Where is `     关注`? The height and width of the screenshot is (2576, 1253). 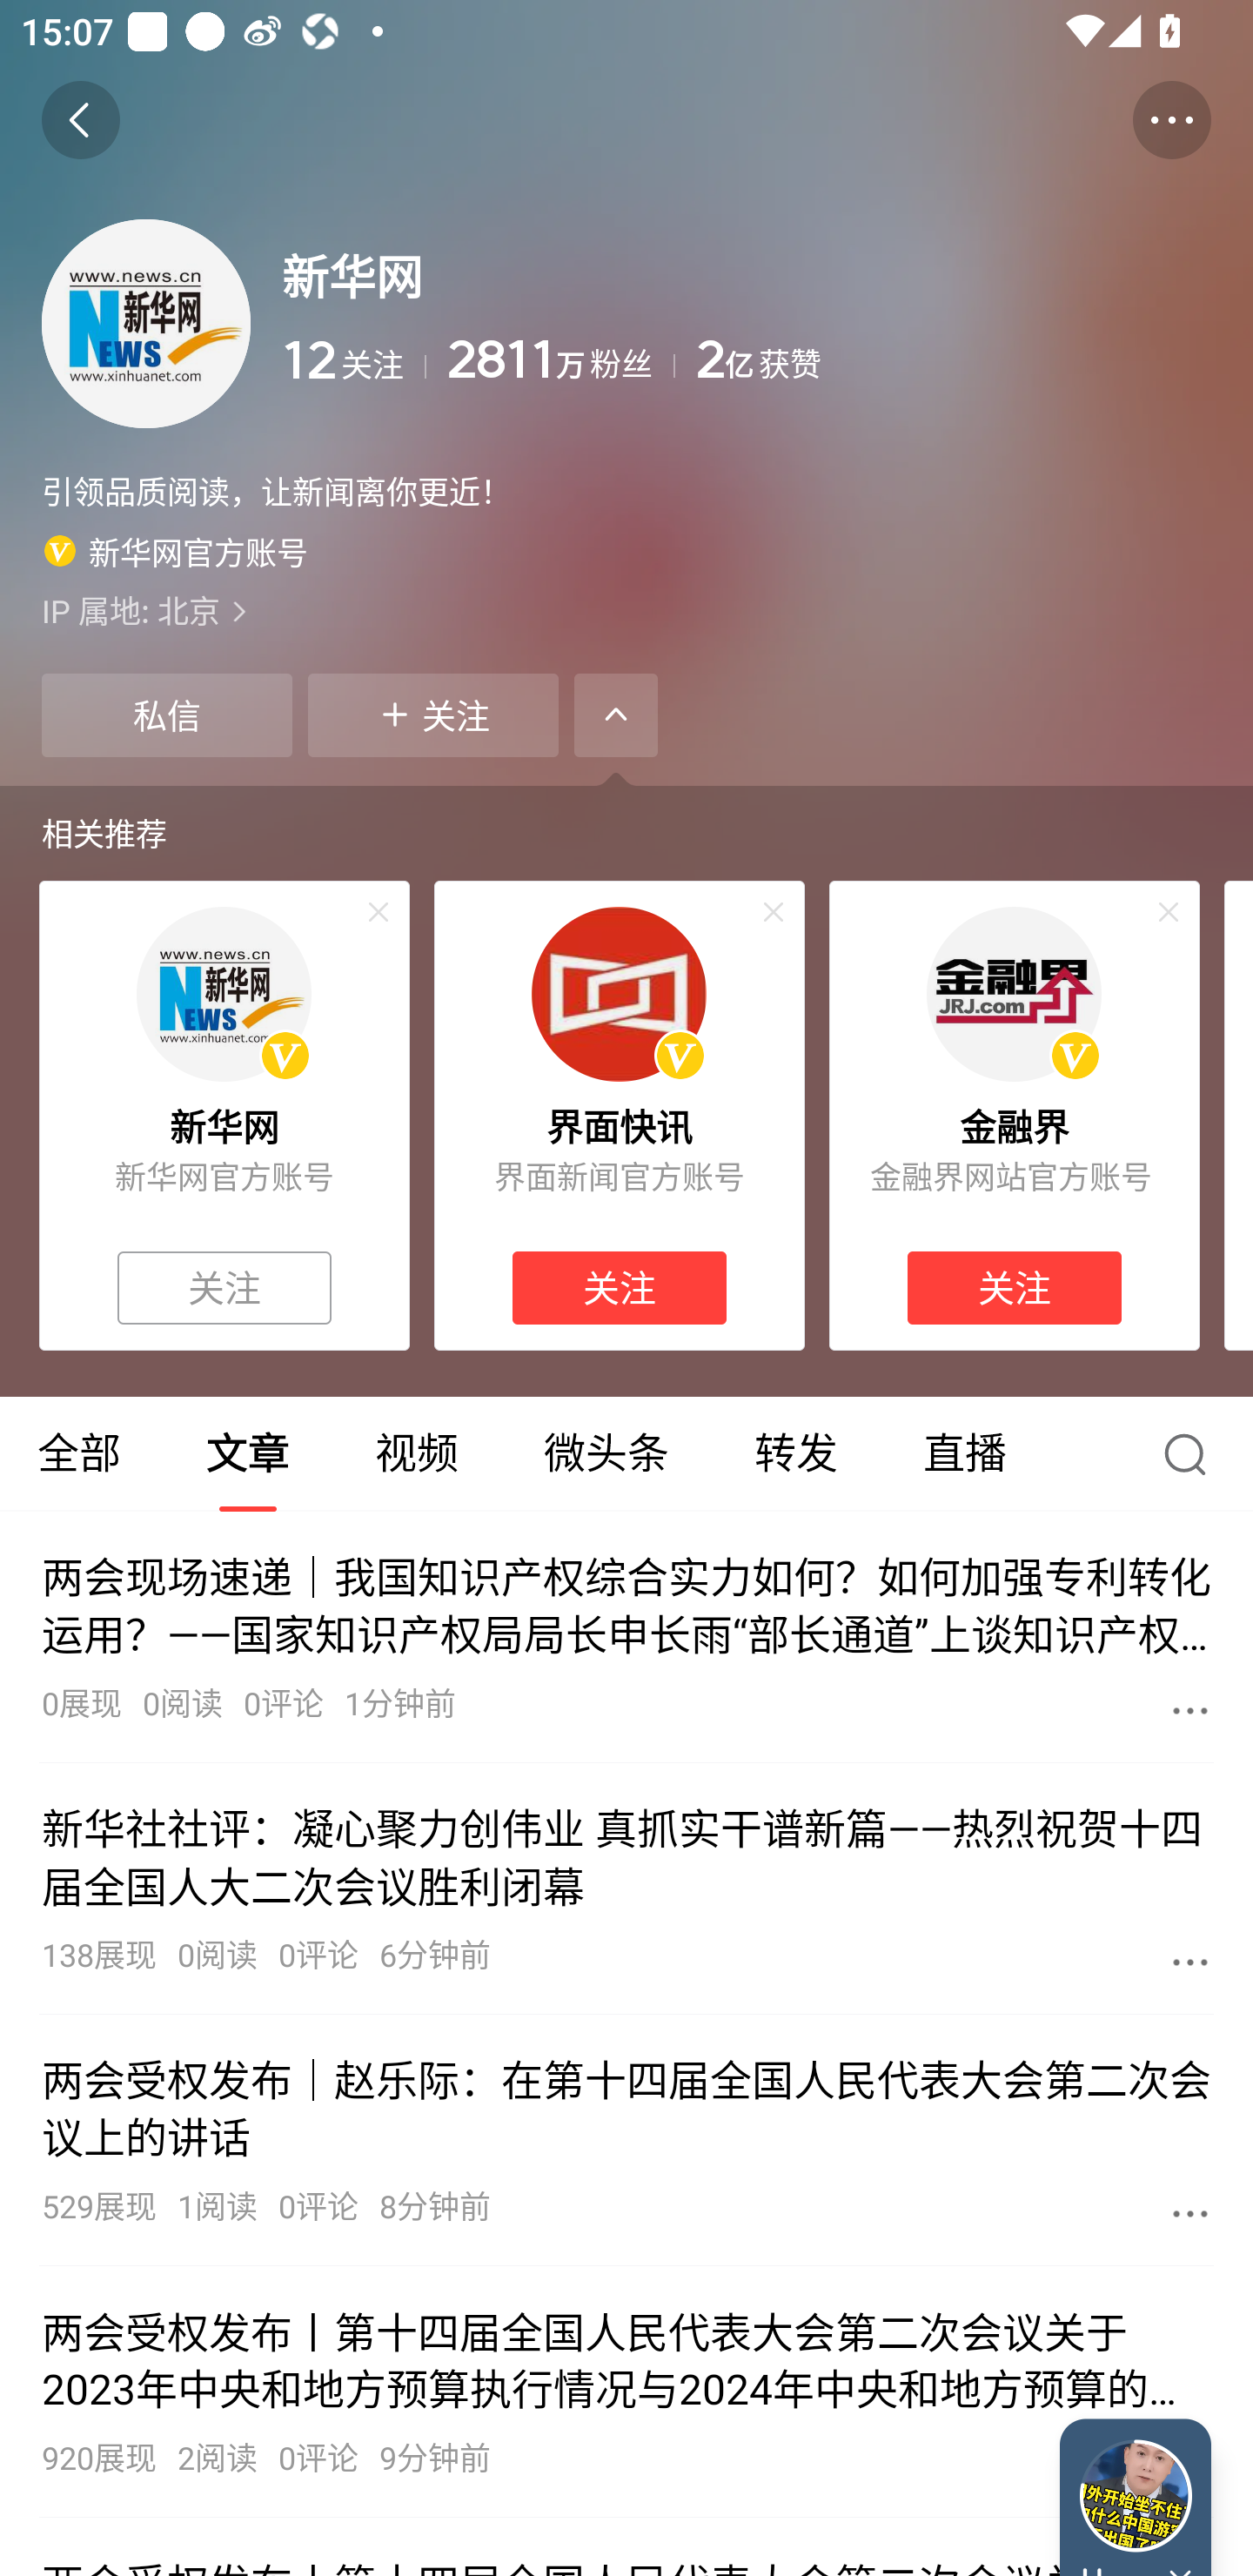
     关注 is located at coordinates (433, 714).